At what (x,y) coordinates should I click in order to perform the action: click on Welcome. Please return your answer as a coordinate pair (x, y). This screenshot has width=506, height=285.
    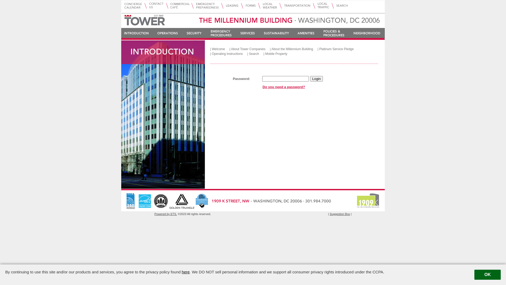
    Looking at the image, I should click on (220, 49).